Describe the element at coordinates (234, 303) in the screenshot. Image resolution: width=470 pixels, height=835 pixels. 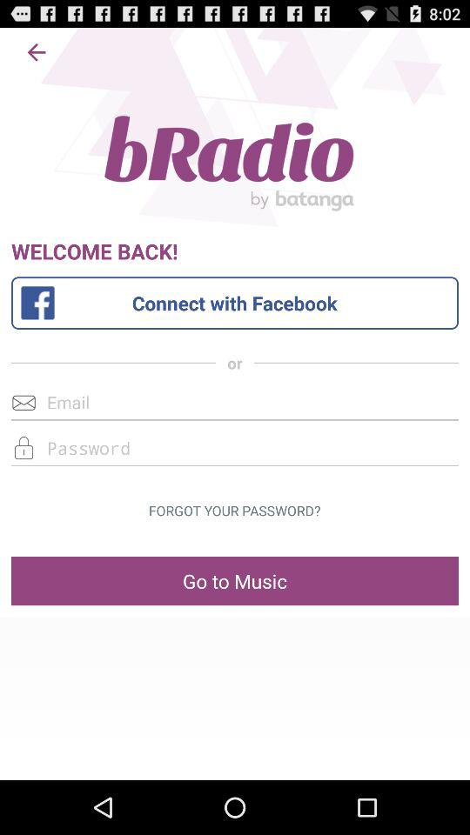
I see `press app below the welcome back! item` at that location.